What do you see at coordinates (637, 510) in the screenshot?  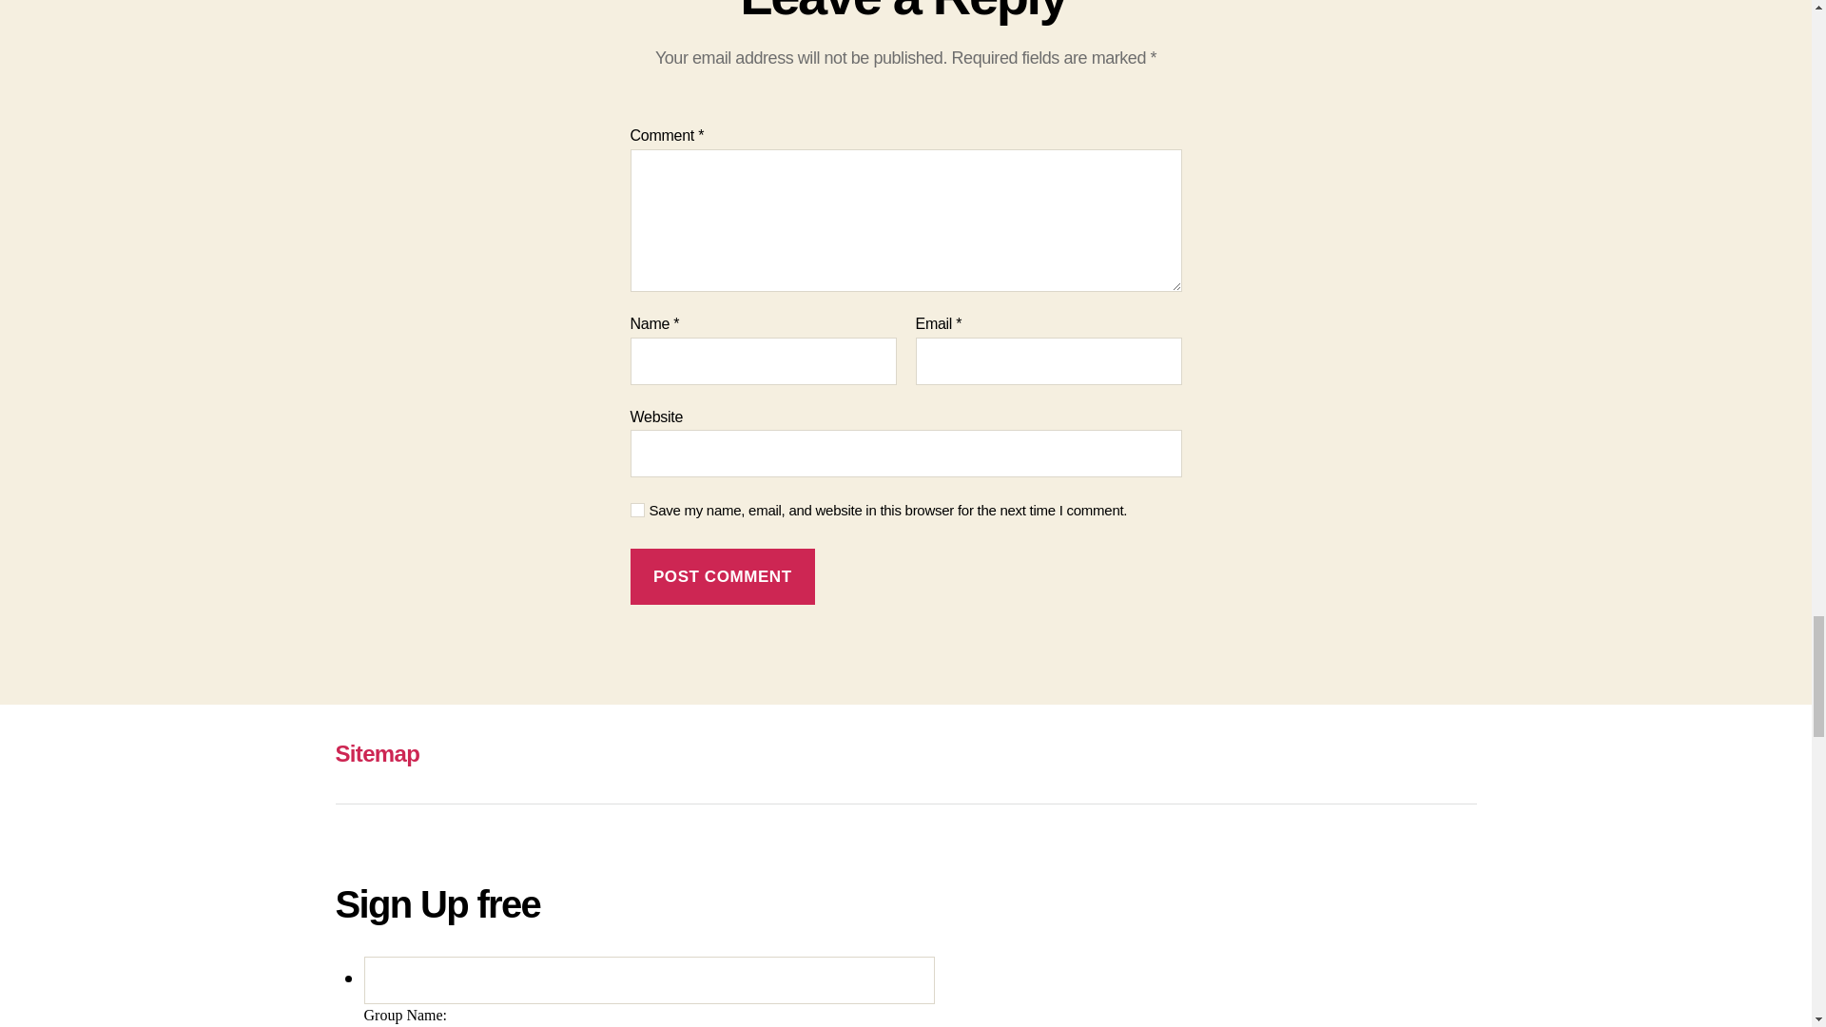 I see `yes` at bounding box center [637, 510].